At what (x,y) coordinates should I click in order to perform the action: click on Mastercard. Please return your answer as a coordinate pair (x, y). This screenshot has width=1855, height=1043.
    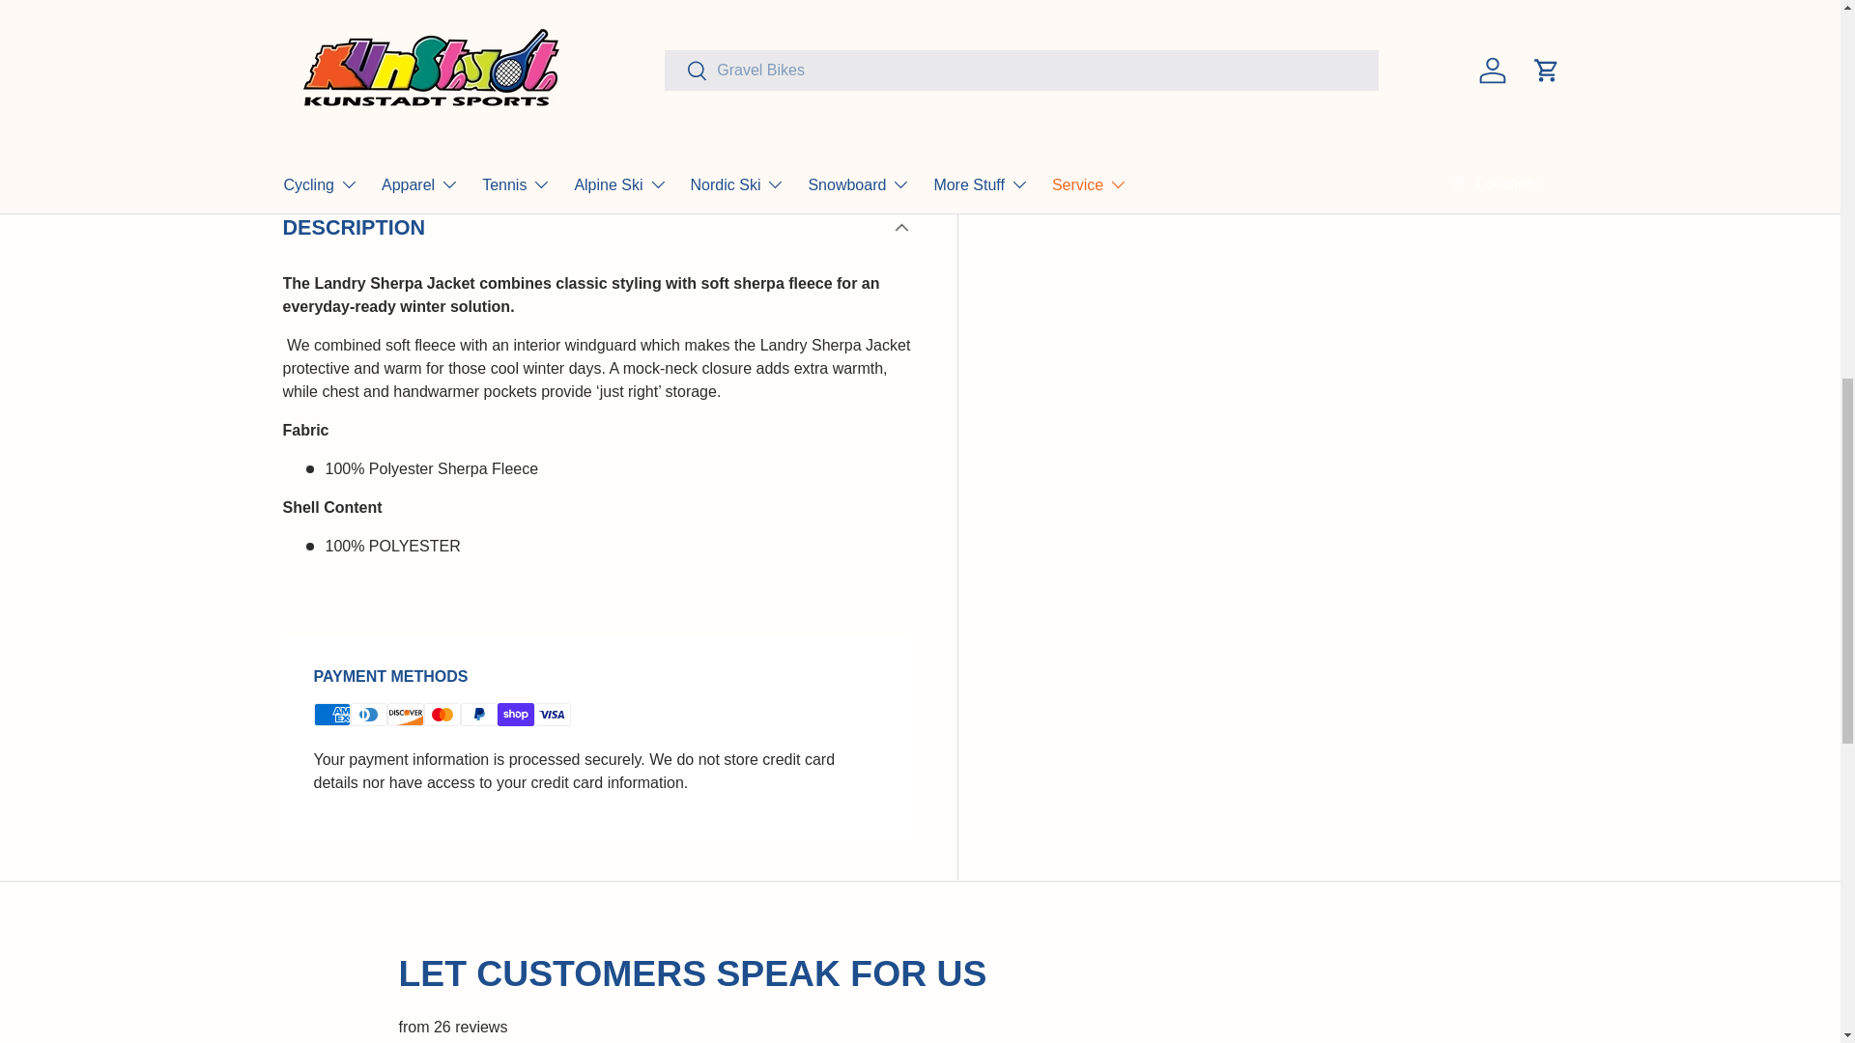
    Looking at the image, I should click on (441, 714).